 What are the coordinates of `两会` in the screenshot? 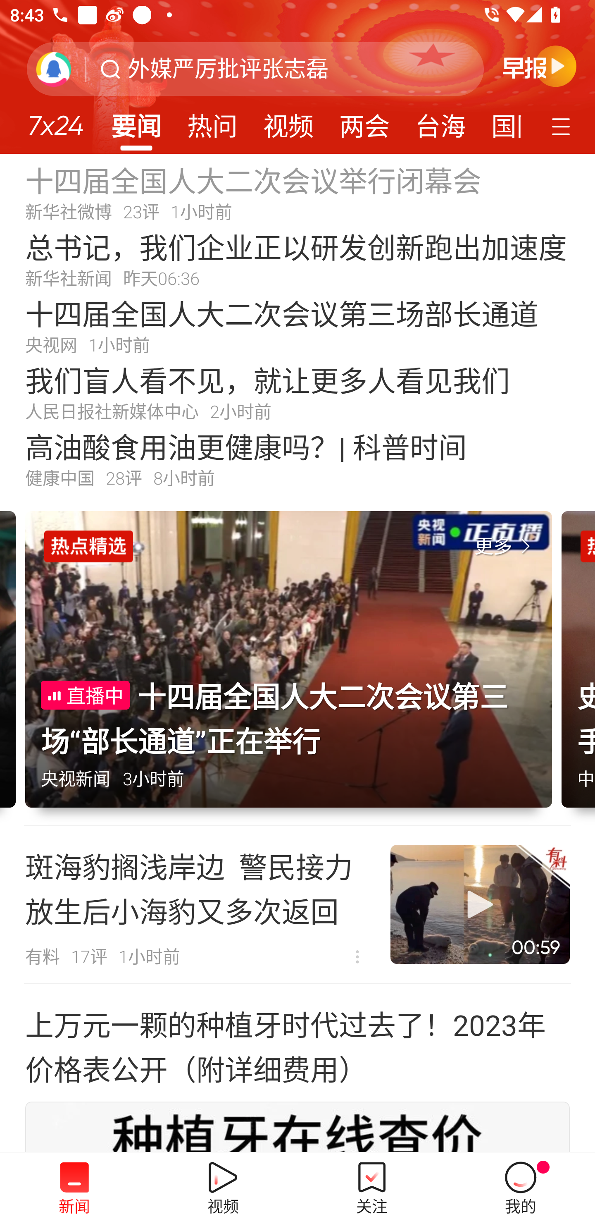 It's located at (364, 122).